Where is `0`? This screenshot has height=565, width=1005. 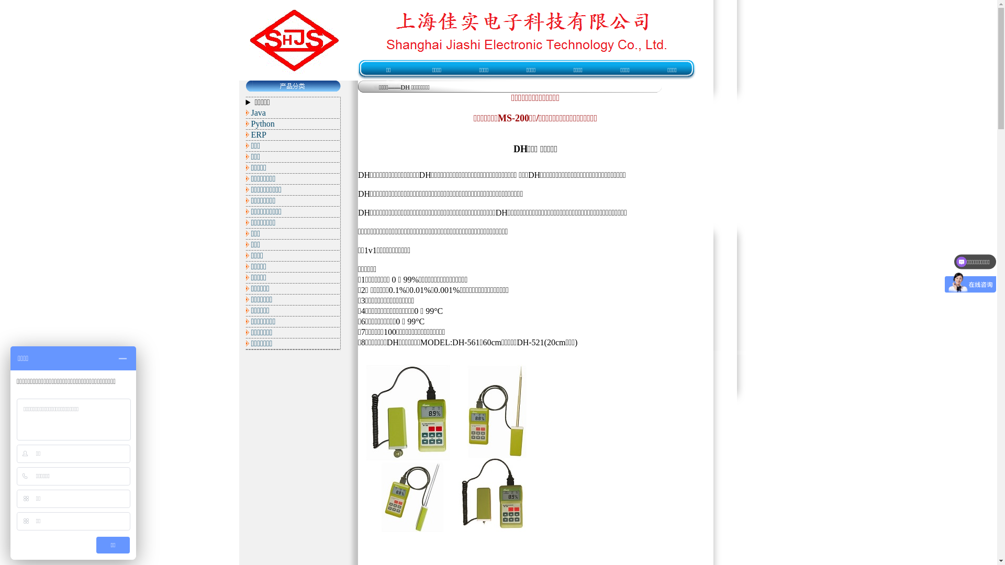 0 is located at coordinates (312, 195).